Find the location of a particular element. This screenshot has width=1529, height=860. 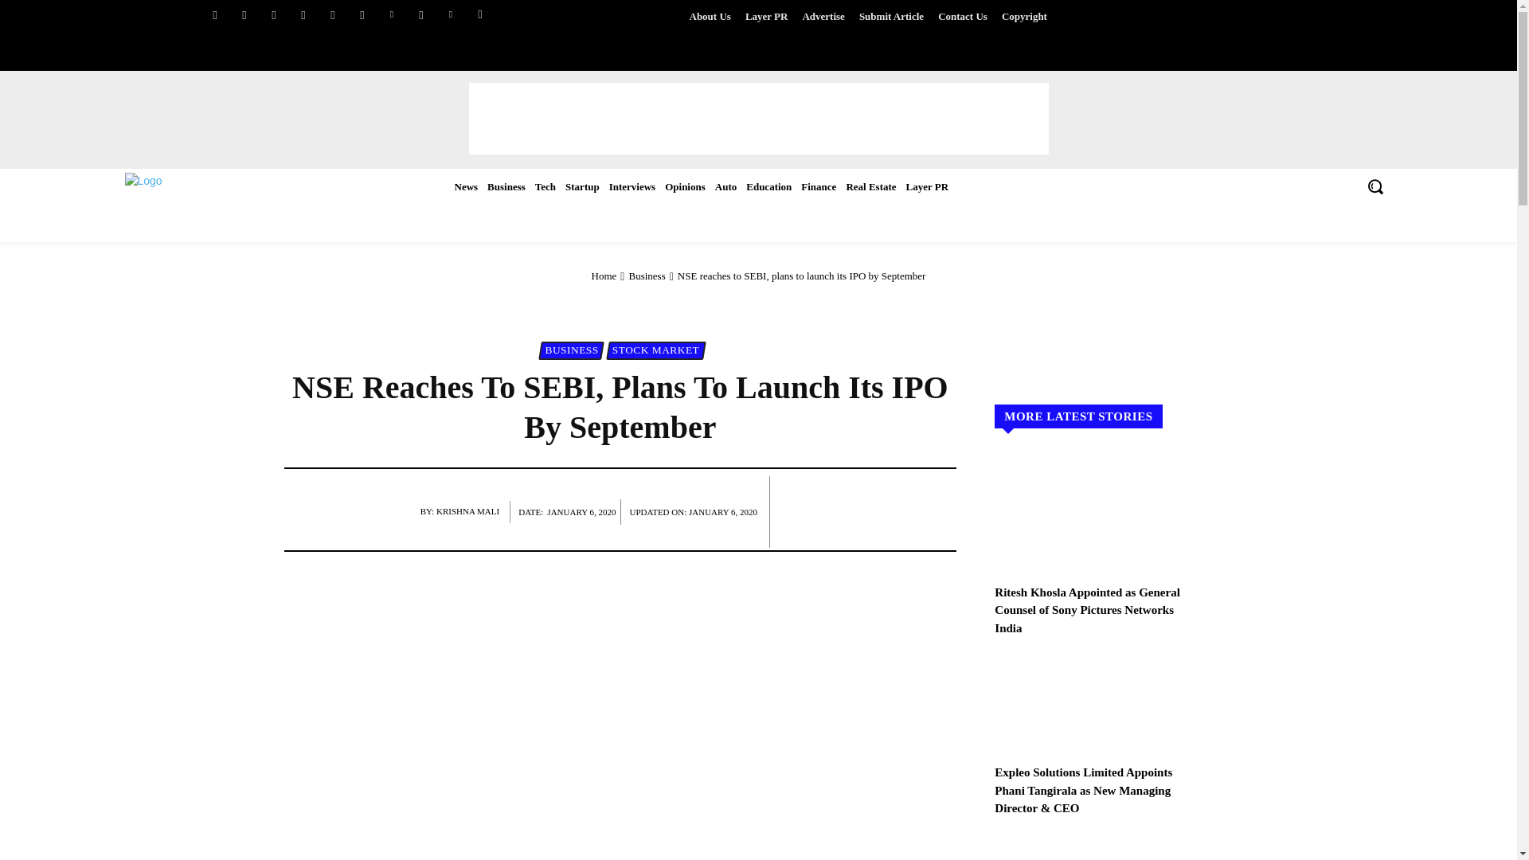

Instagram is located at coordinates (362, 14).